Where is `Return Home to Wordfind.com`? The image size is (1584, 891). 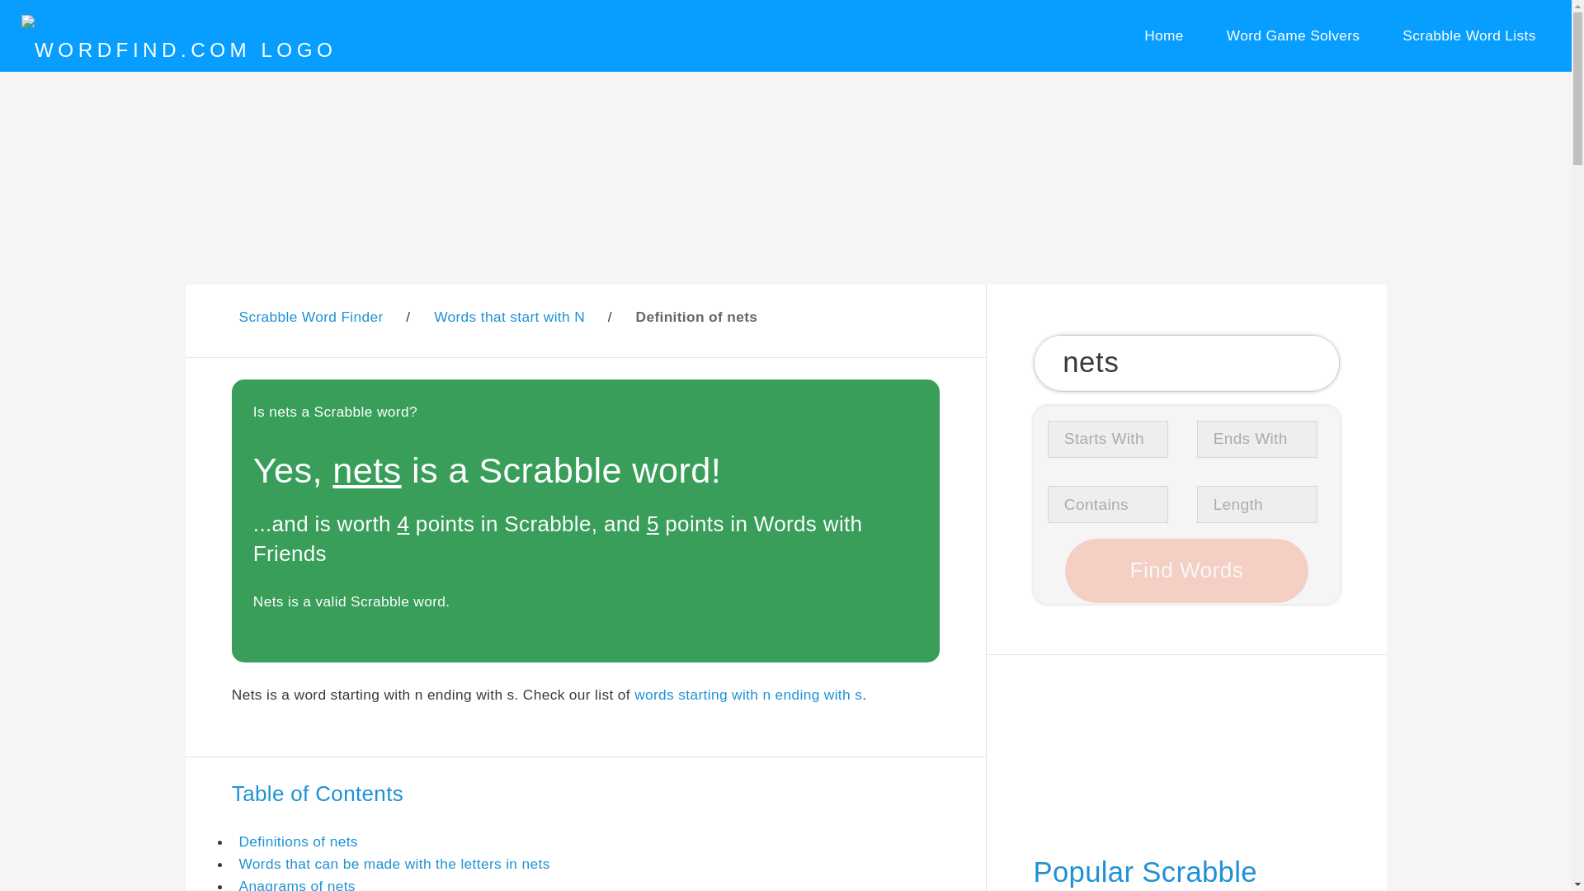
Return Home to Wordfind.com is located at coordinates (178, 49).